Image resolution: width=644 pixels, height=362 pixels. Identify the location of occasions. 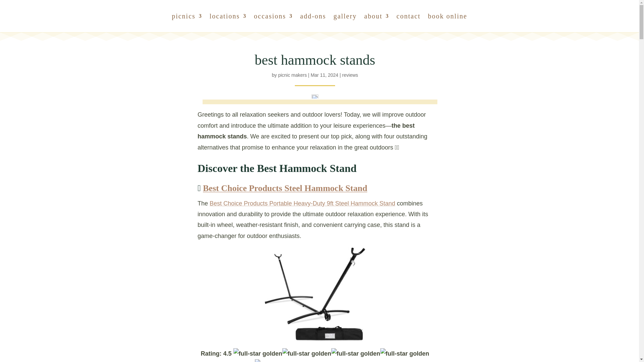
(273, 16).